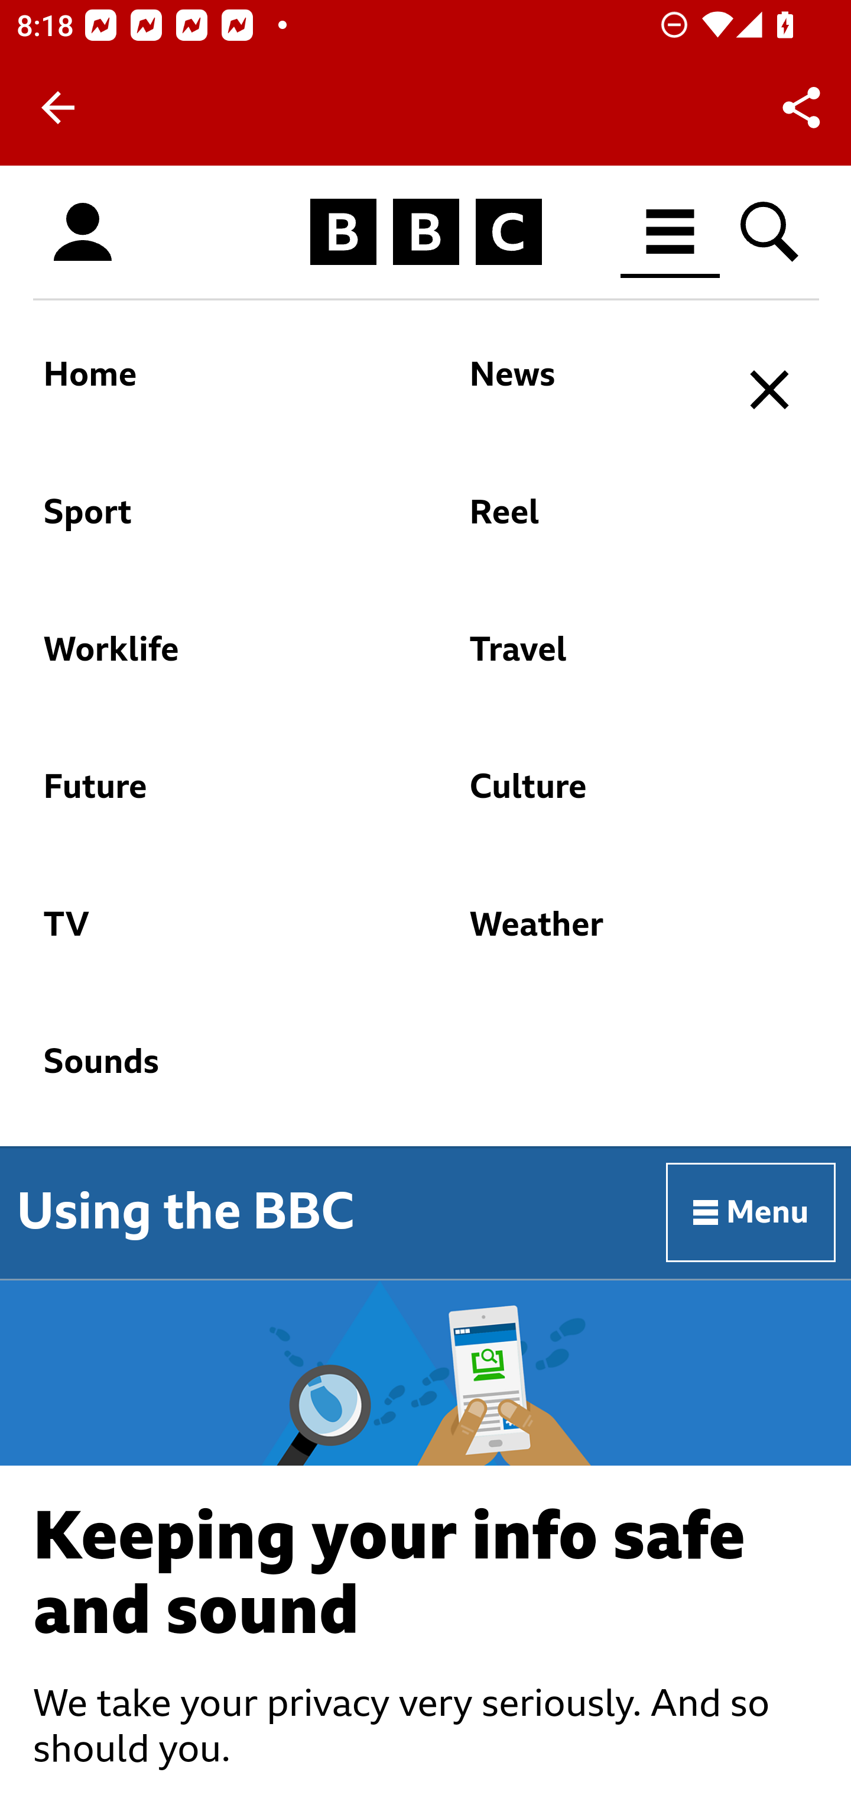  I want to click on Sounds, so click(377, 1073).